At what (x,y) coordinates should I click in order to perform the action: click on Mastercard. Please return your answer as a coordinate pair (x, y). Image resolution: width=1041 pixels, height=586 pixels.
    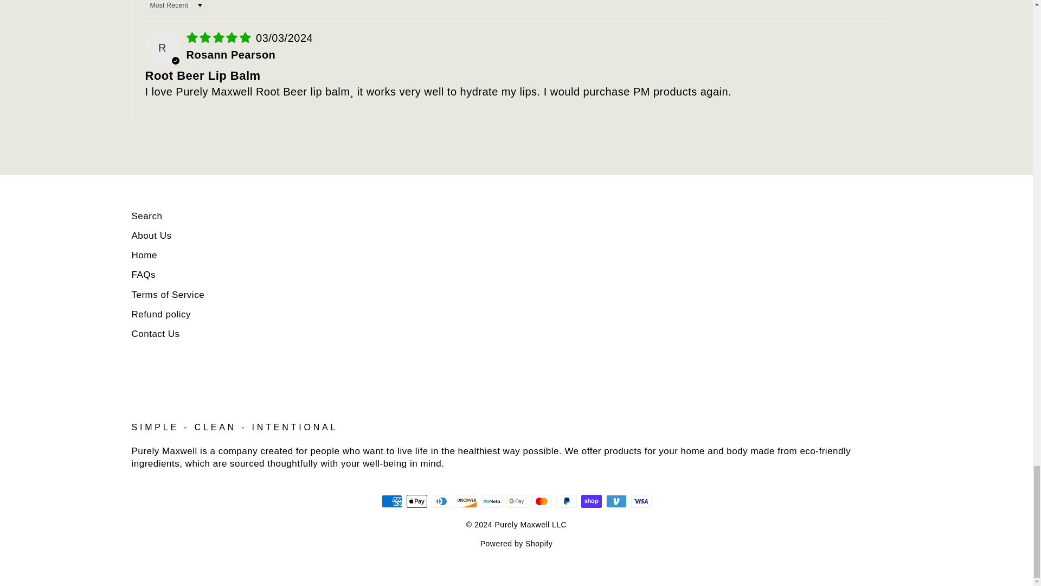
    Looking at the image, I should click on (541, 501).